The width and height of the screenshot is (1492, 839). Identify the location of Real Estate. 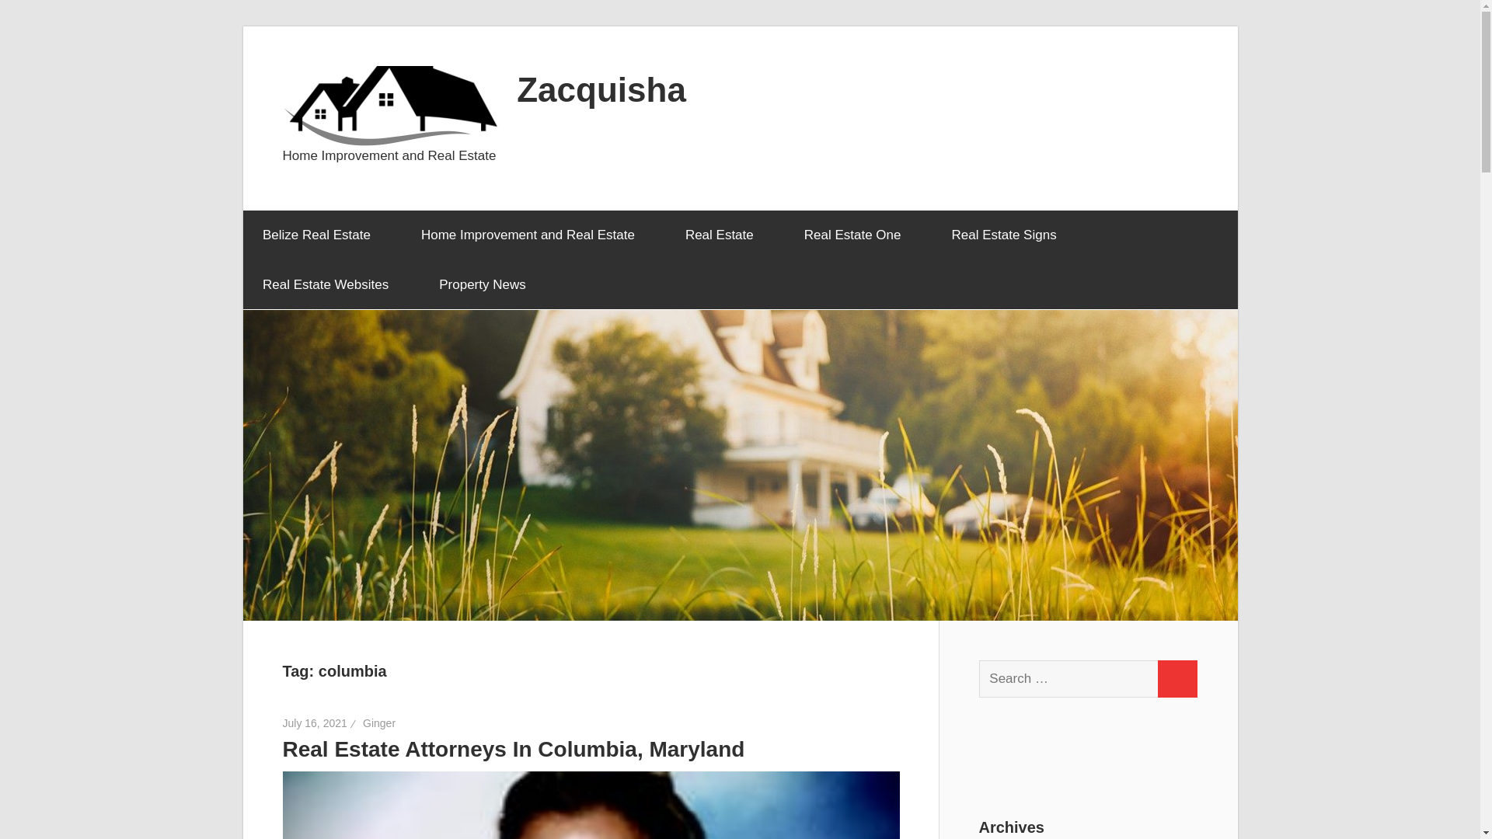
(724, 235).